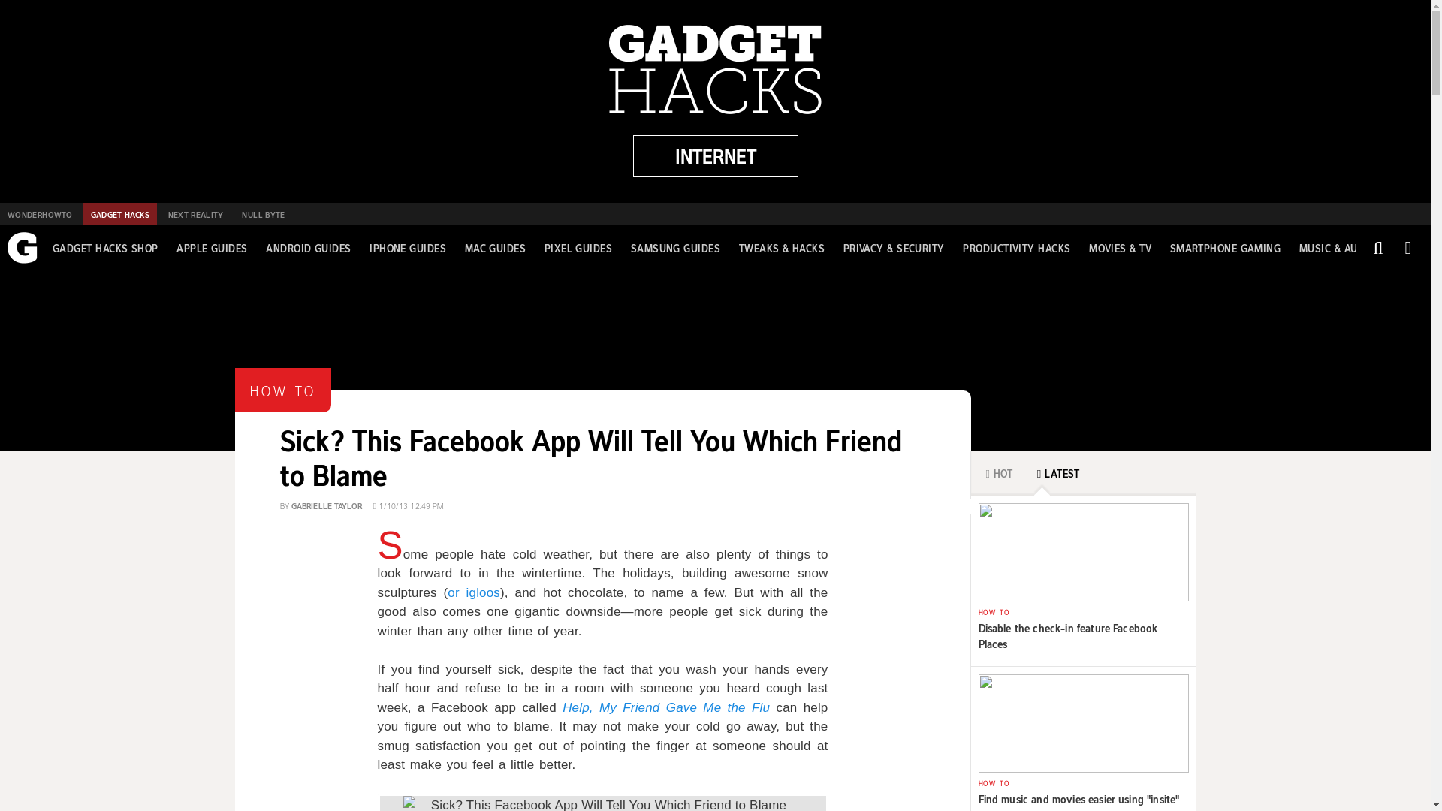  Describe the element at coordinates (473, 592) in the screenshot. I see `or igloos` at that location.